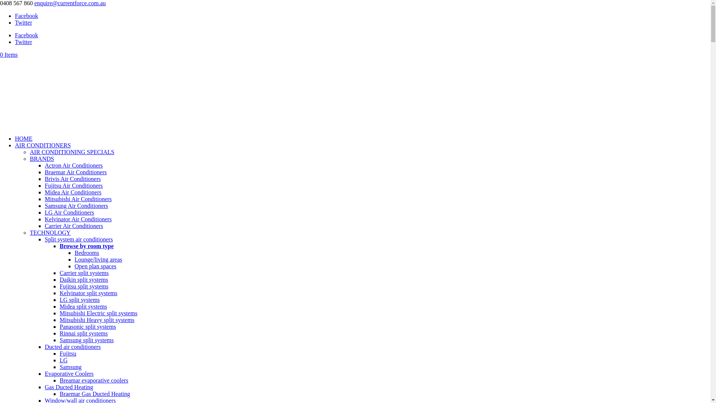 The image size is (716, 403). What do you see at coordinates (9, 54) in the screenshot?
I see `0 Items` at bounding box center [9, 54].